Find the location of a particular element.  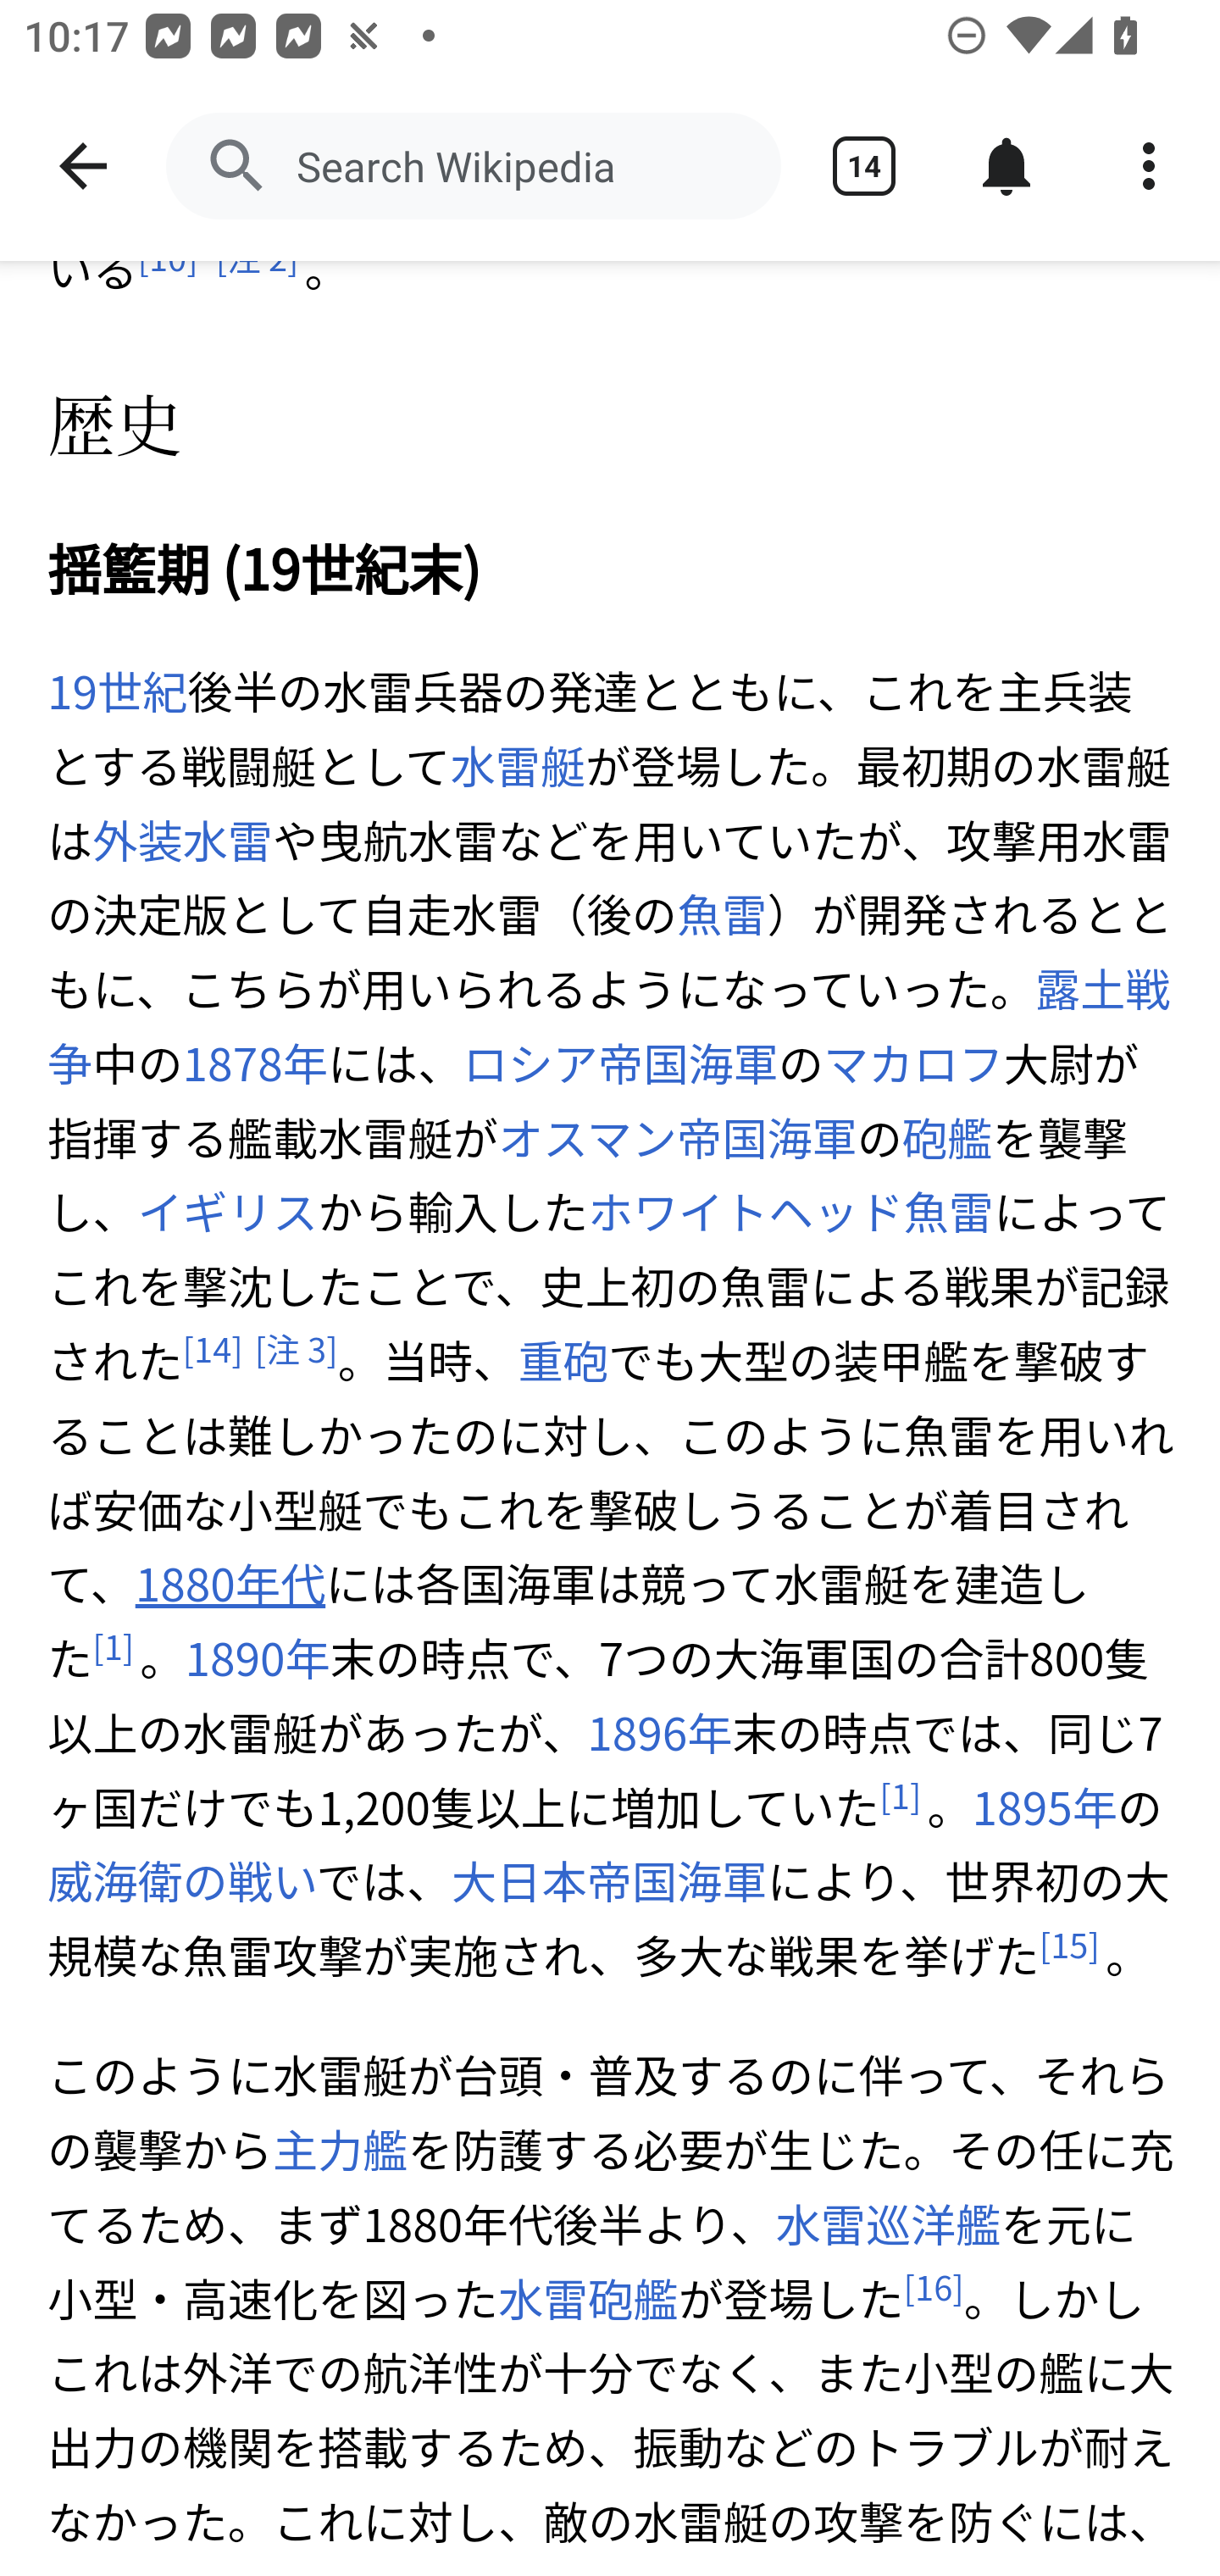

More options is located at coordinates (1149, 166).